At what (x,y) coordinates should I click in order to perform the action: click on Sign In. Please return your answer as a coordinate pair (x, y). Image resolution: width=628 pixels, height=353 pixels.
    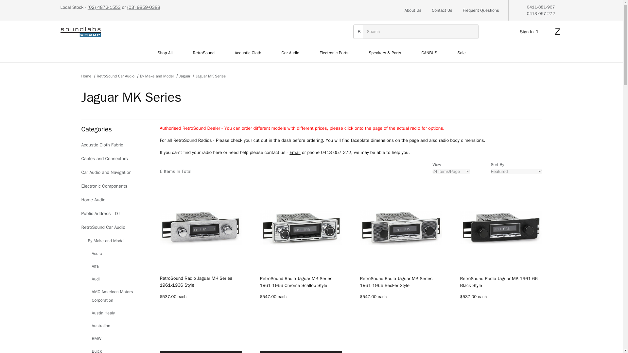
    Looking at the image, I should click on (525, 113).